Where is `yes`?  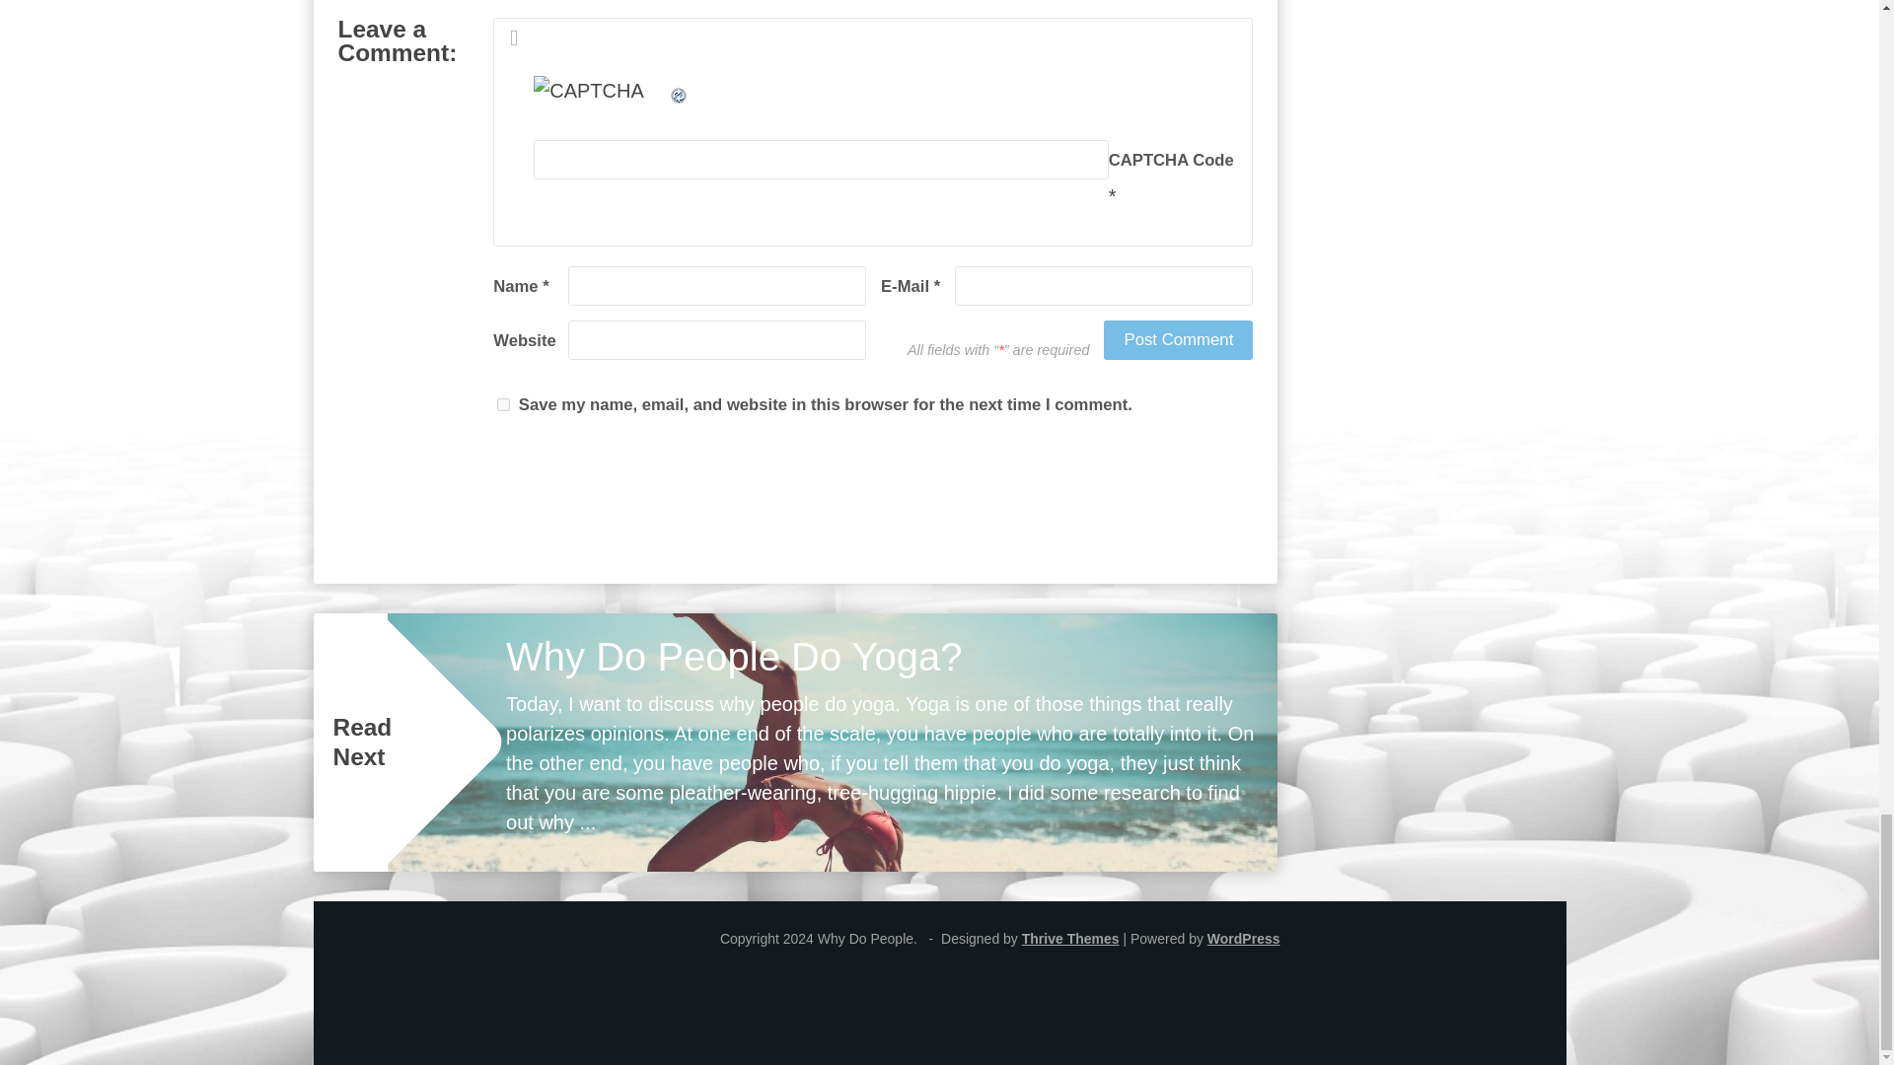 yes is located at coordinates (503, 404).